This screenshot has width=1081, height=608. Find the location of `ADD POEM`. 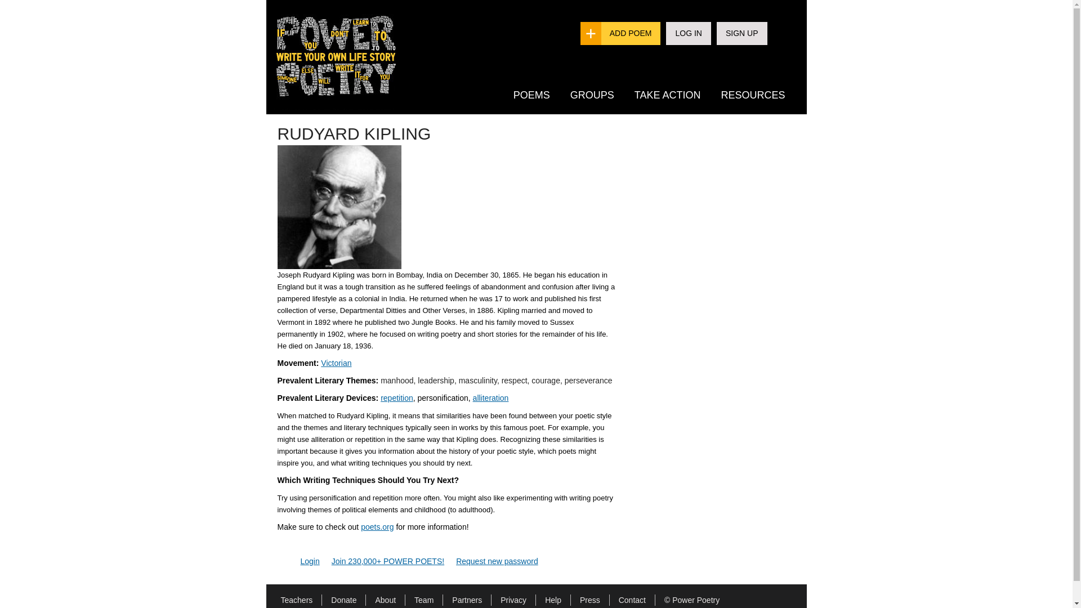

ADD POEM is located at coordinates (631, 33).